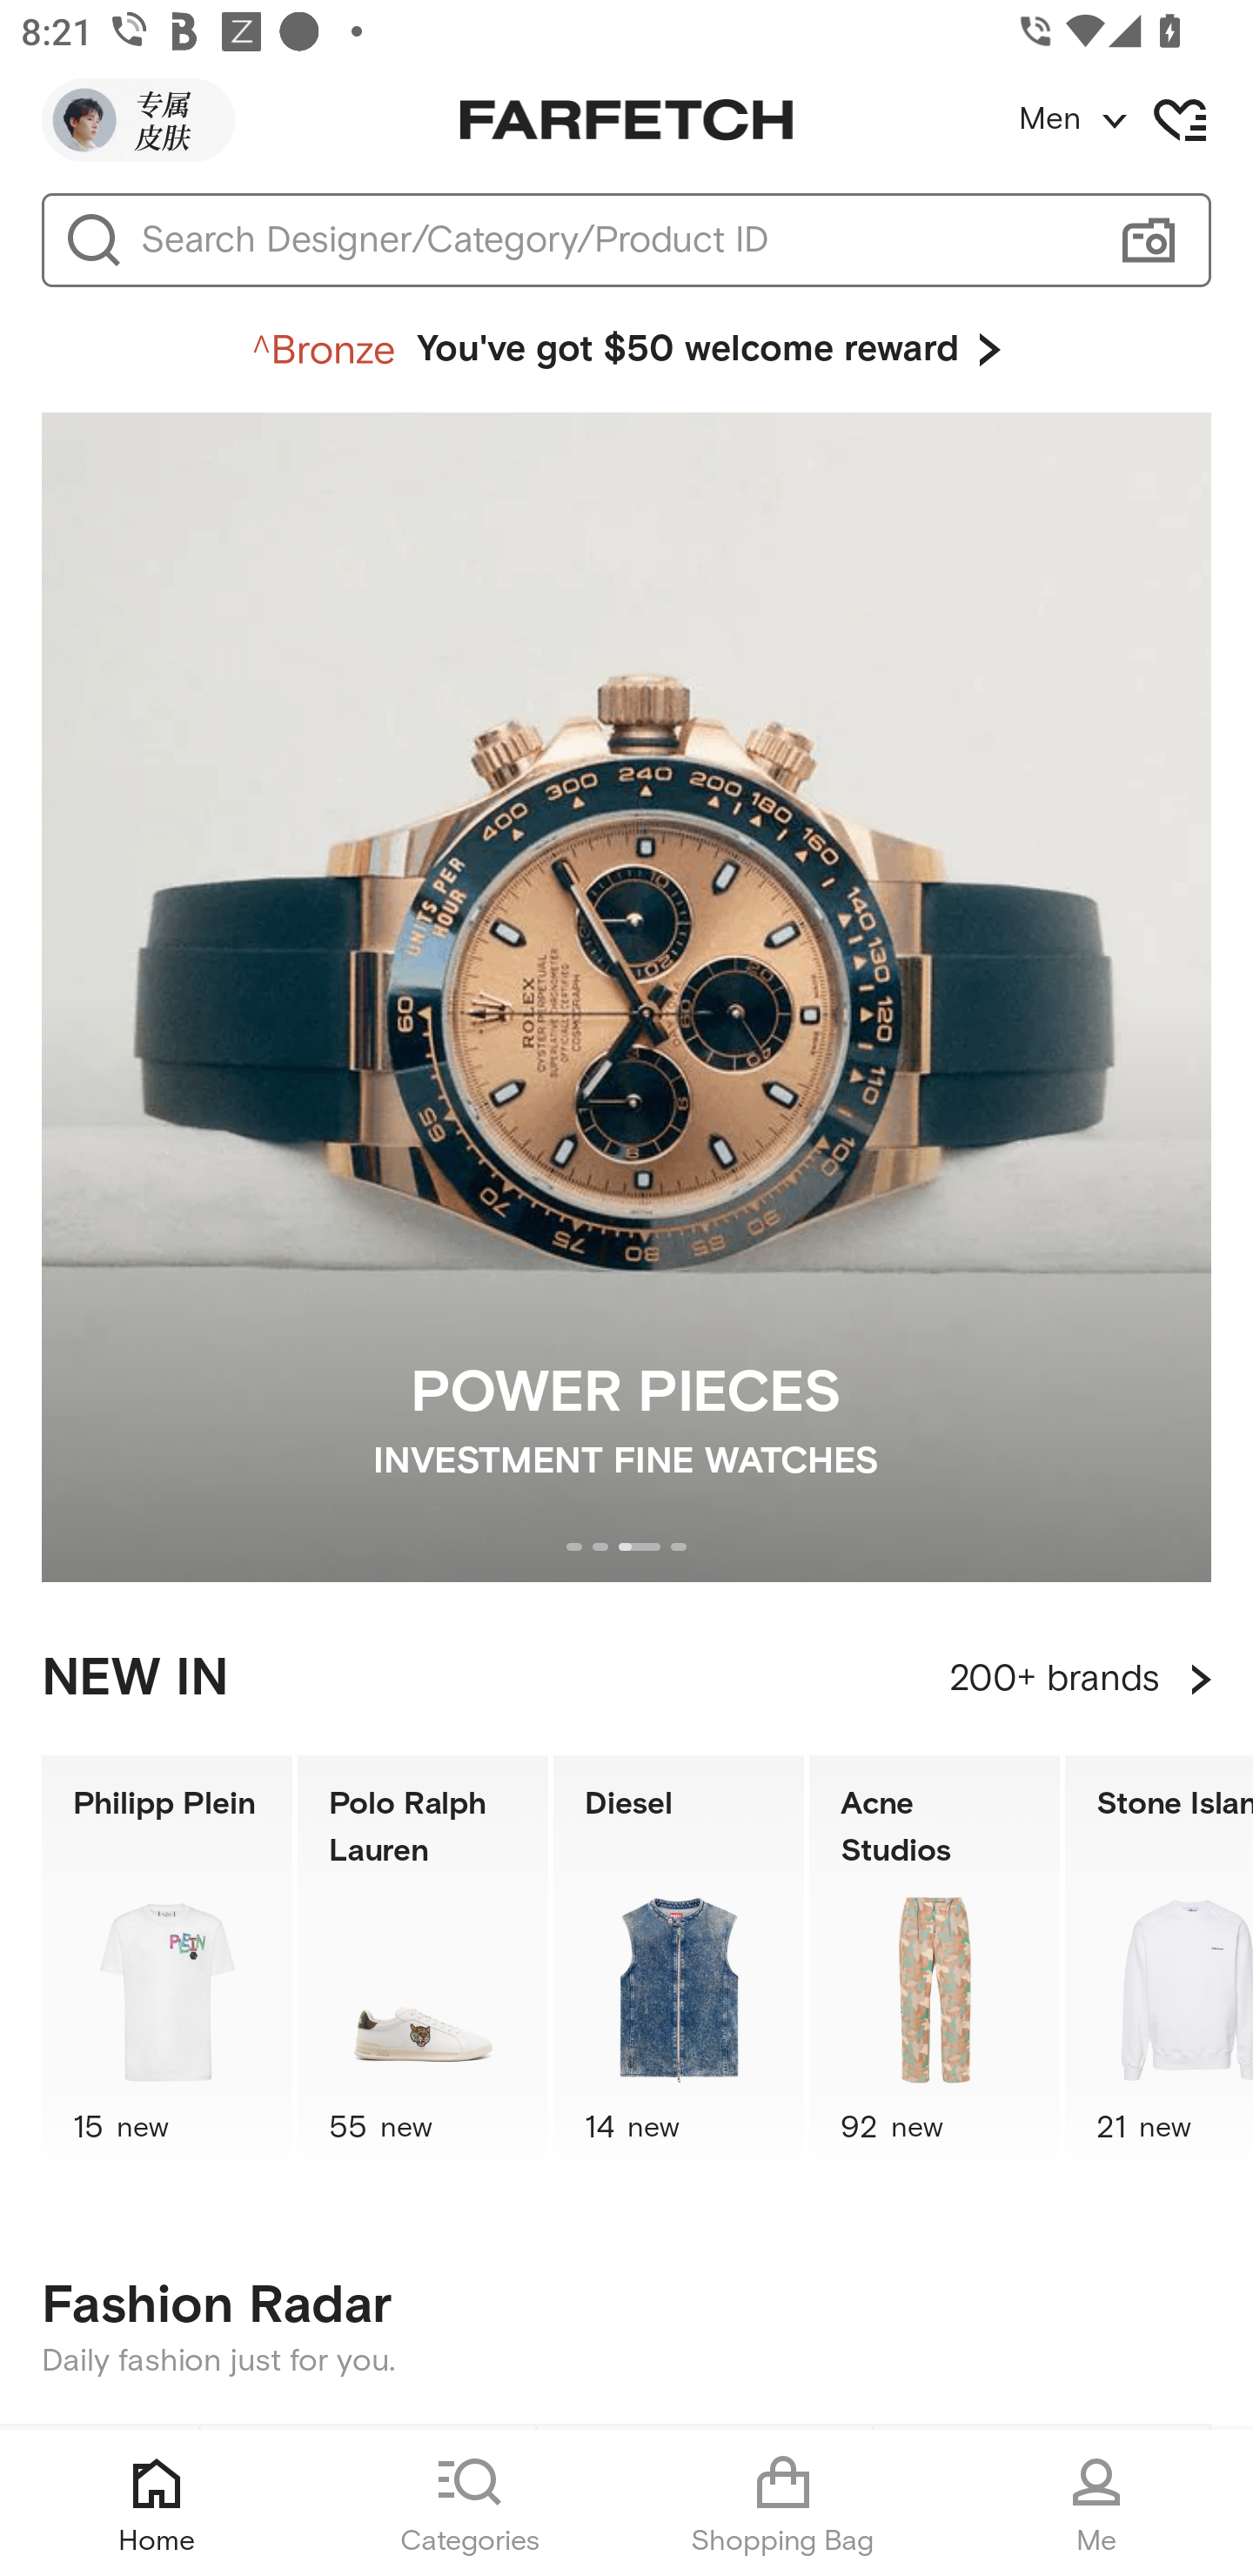 This screenshot has height=2576, width=1253. What do you see at coordinates (423, 1967) in the screenshot?
I see `Polo Ralph Lauren 55  new` at bounding box center [423, 1967].